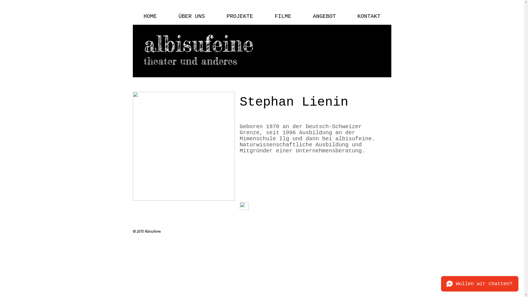  Describe the element at coordinates (184, 146) in the screenshot. I see `IMG_0049.jpg` at that location.